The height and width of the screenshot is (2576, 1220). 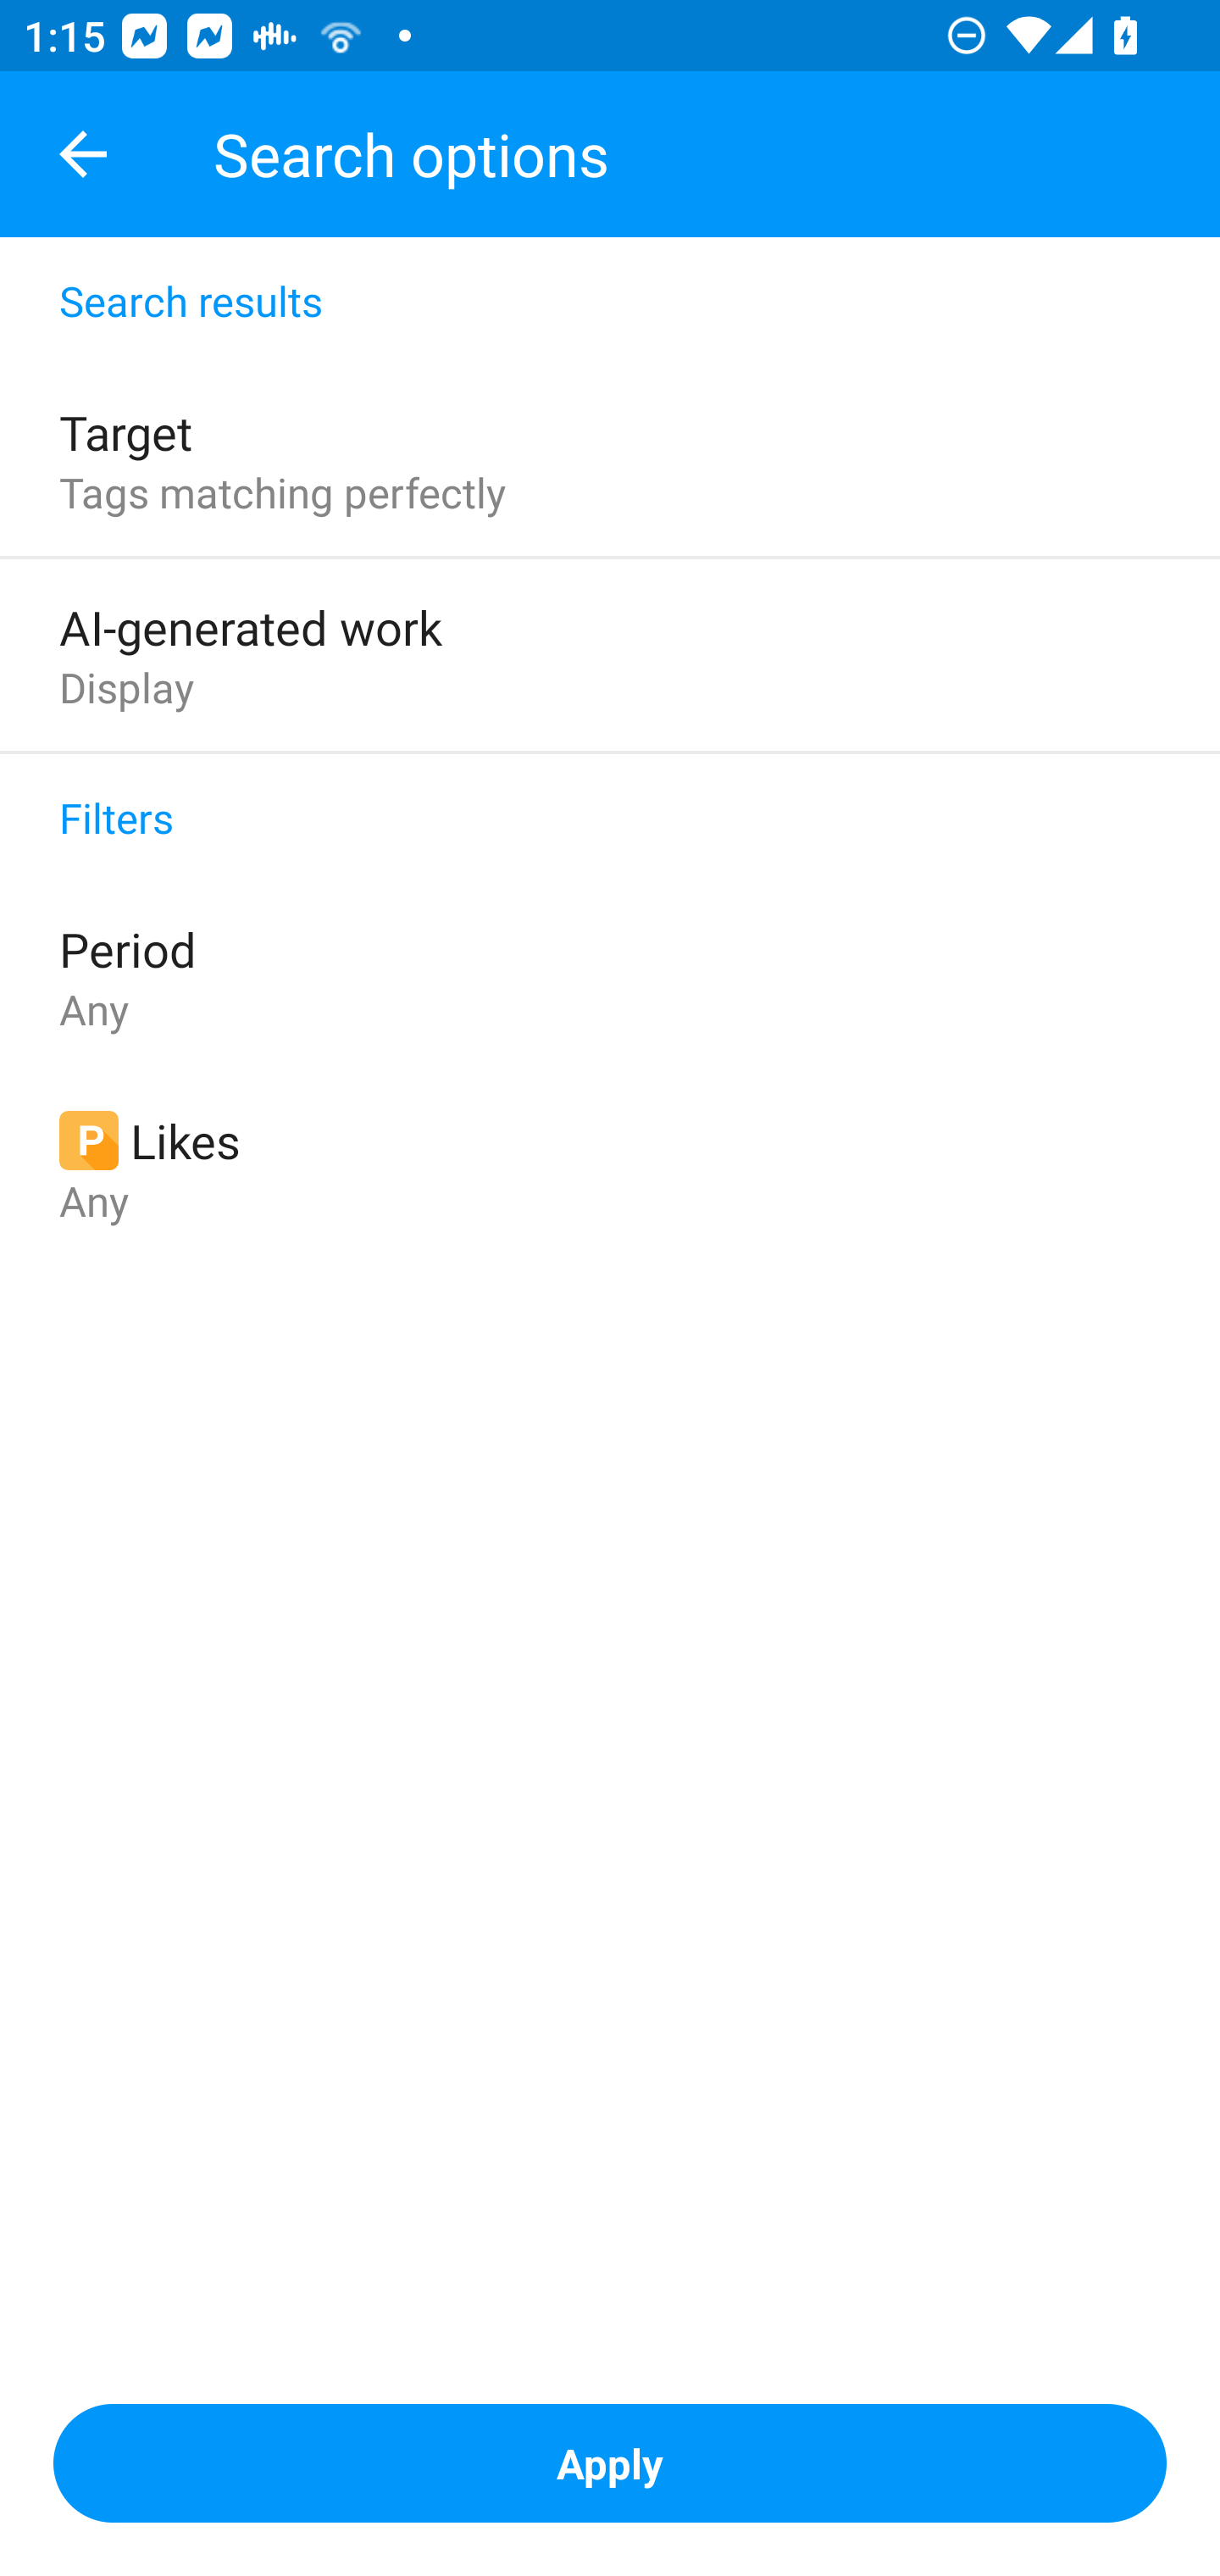 What do you see at coordinates (610, 2462) in the screenshot?
I see `Apply` at bounding box center [610, 2462].